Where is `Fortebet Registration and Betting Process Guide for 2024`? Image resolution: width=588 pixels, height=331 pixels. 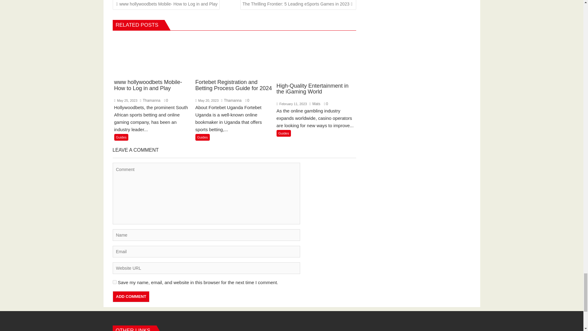
Fortebet Registration and Betting Process Guide for 2024 is located at coordinates (234, 69).